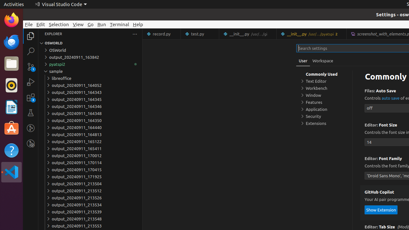 Image resolution: width=409 pixels, height=230 pixels. Describe the element at coordinates (323, 61) in the screenshot. I see `Workspace` at that location.